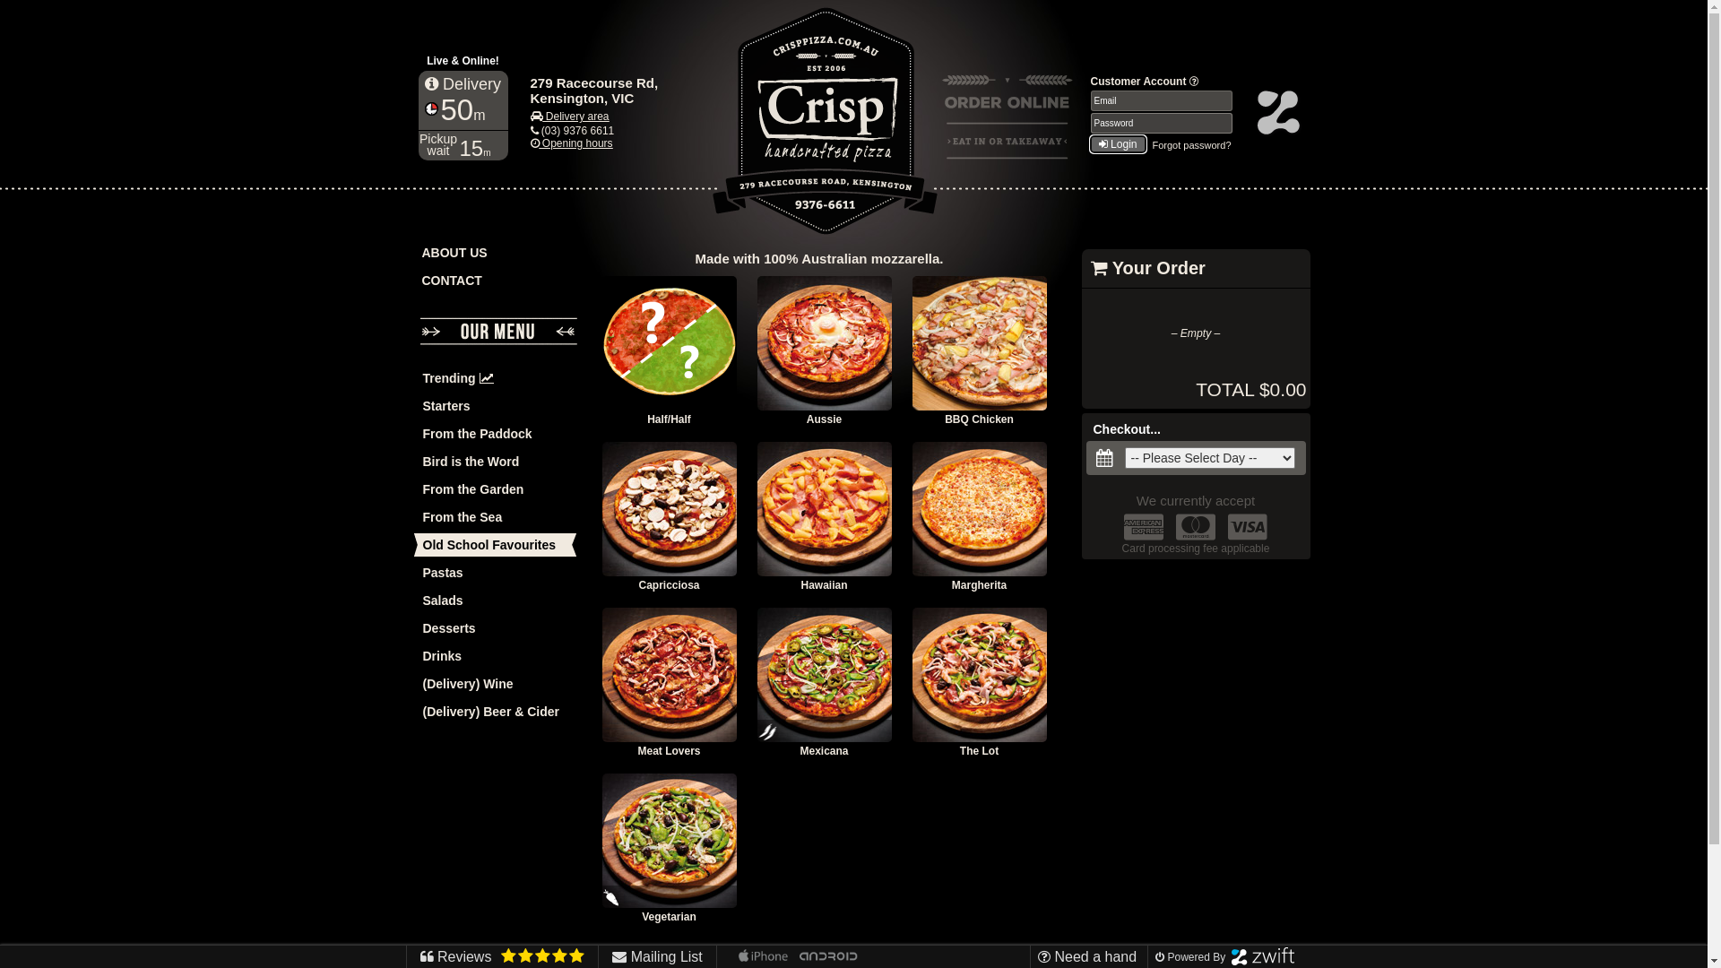 This screenshot has width=1721, height=968. What do you see at coordinates (497, 520) in the screenshot?
I see `From the Sea` at bounding box center [497, 520].